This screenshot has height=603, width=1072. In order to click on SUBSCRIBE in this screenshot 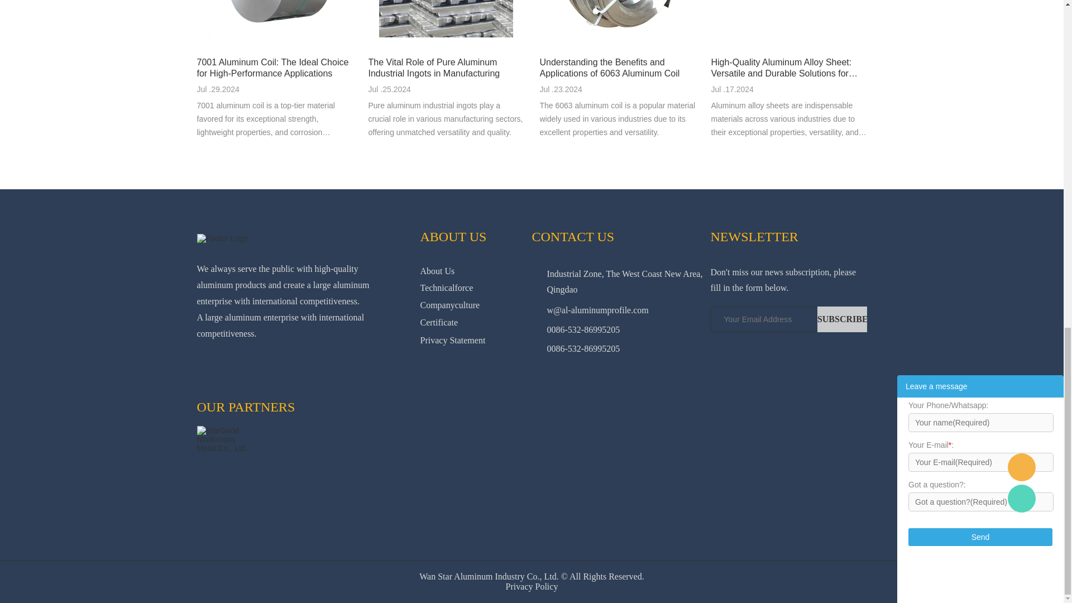, I will do `click(842, 319)`.